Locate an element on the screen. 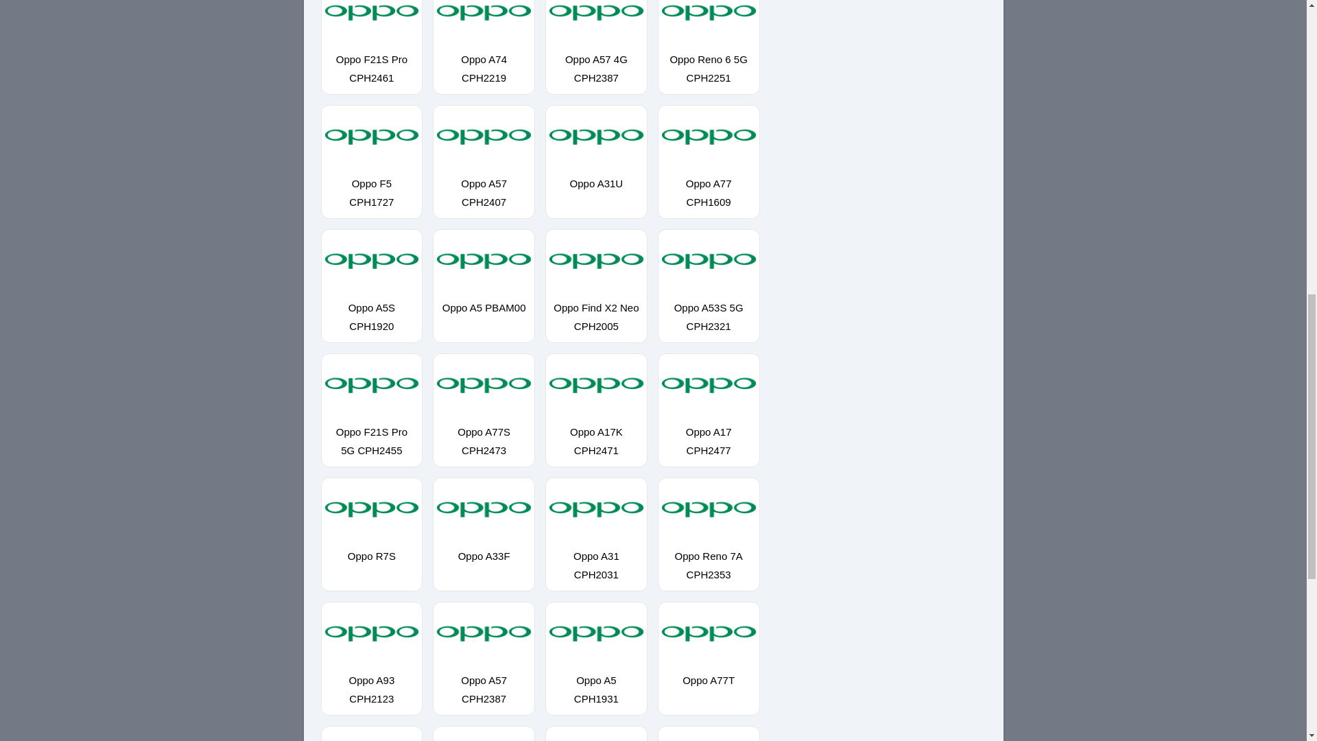 This screenshot has height=741, width=1317. Oppo Find X2 Neo CPH2005 is located at coordinates (596, 309).